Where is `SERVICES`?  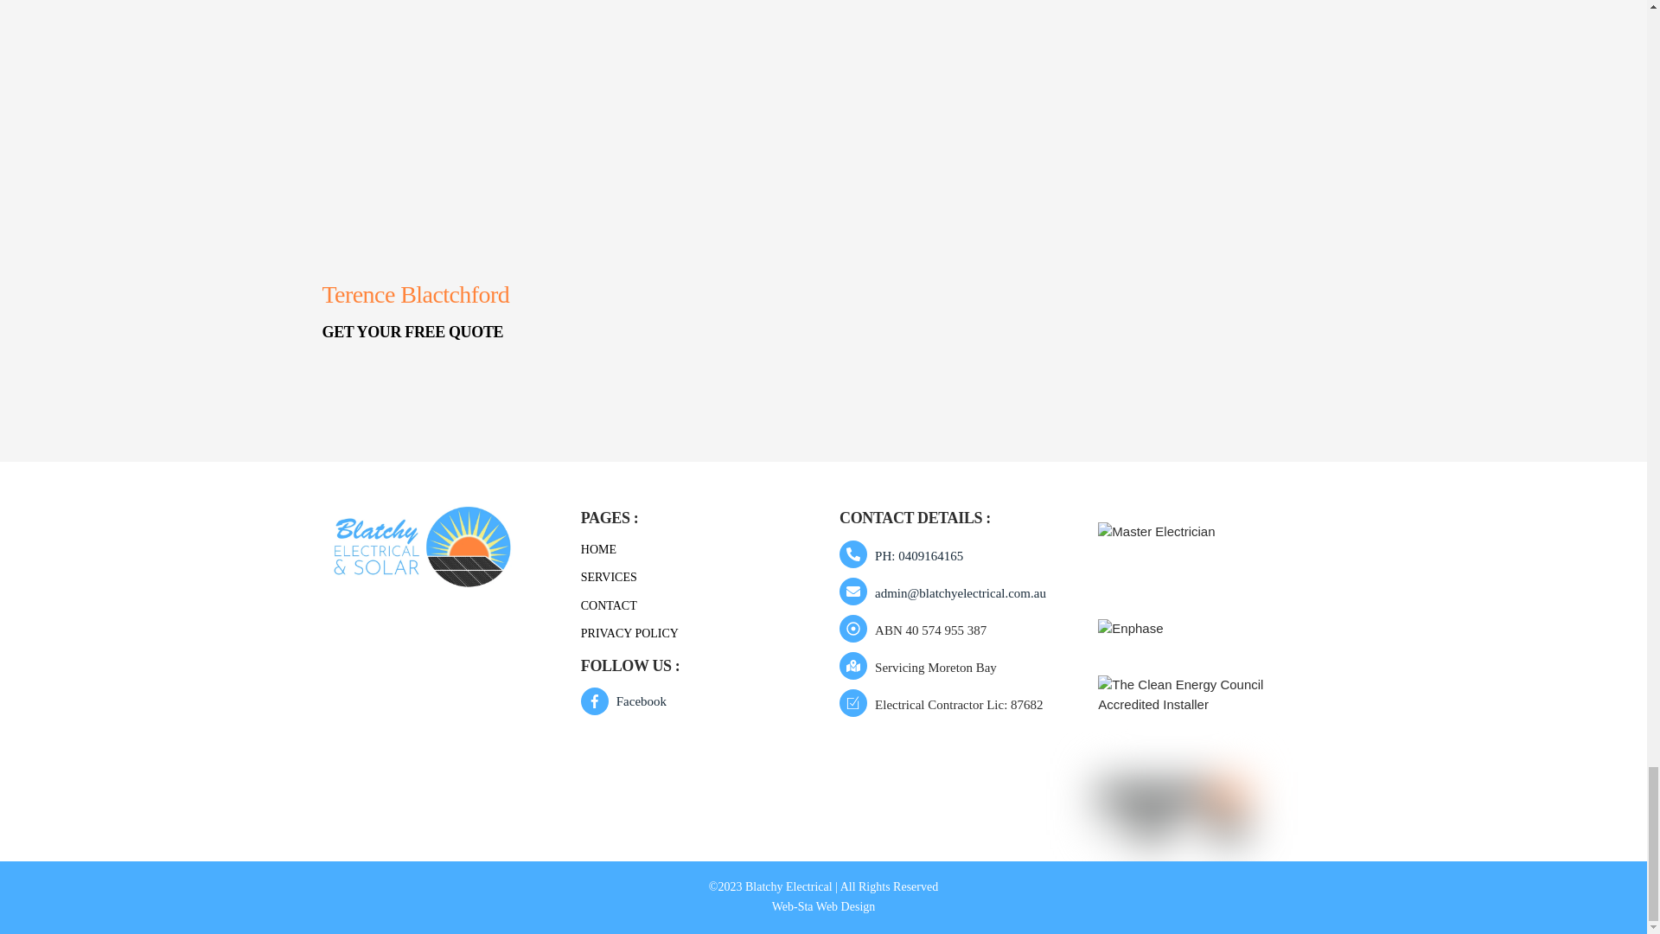 SERVICES is located at coordinates (609, 577).